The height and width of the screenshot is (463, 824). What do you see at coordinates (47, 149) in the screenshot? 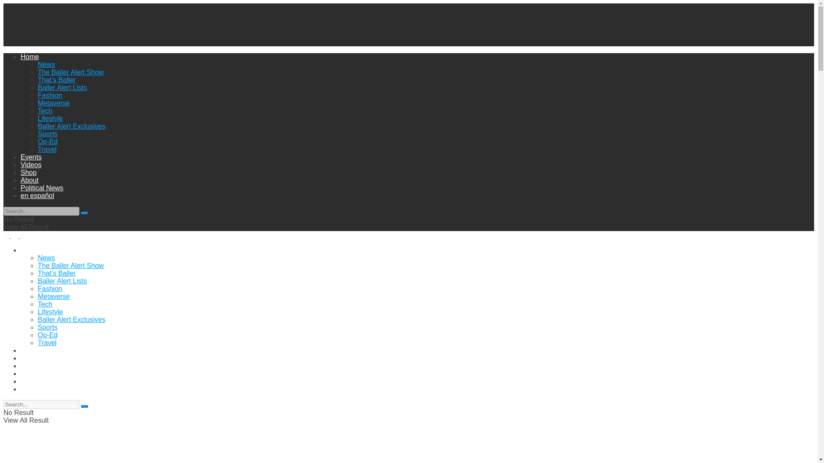
I see `Travel` at bounding box center [47, 149].